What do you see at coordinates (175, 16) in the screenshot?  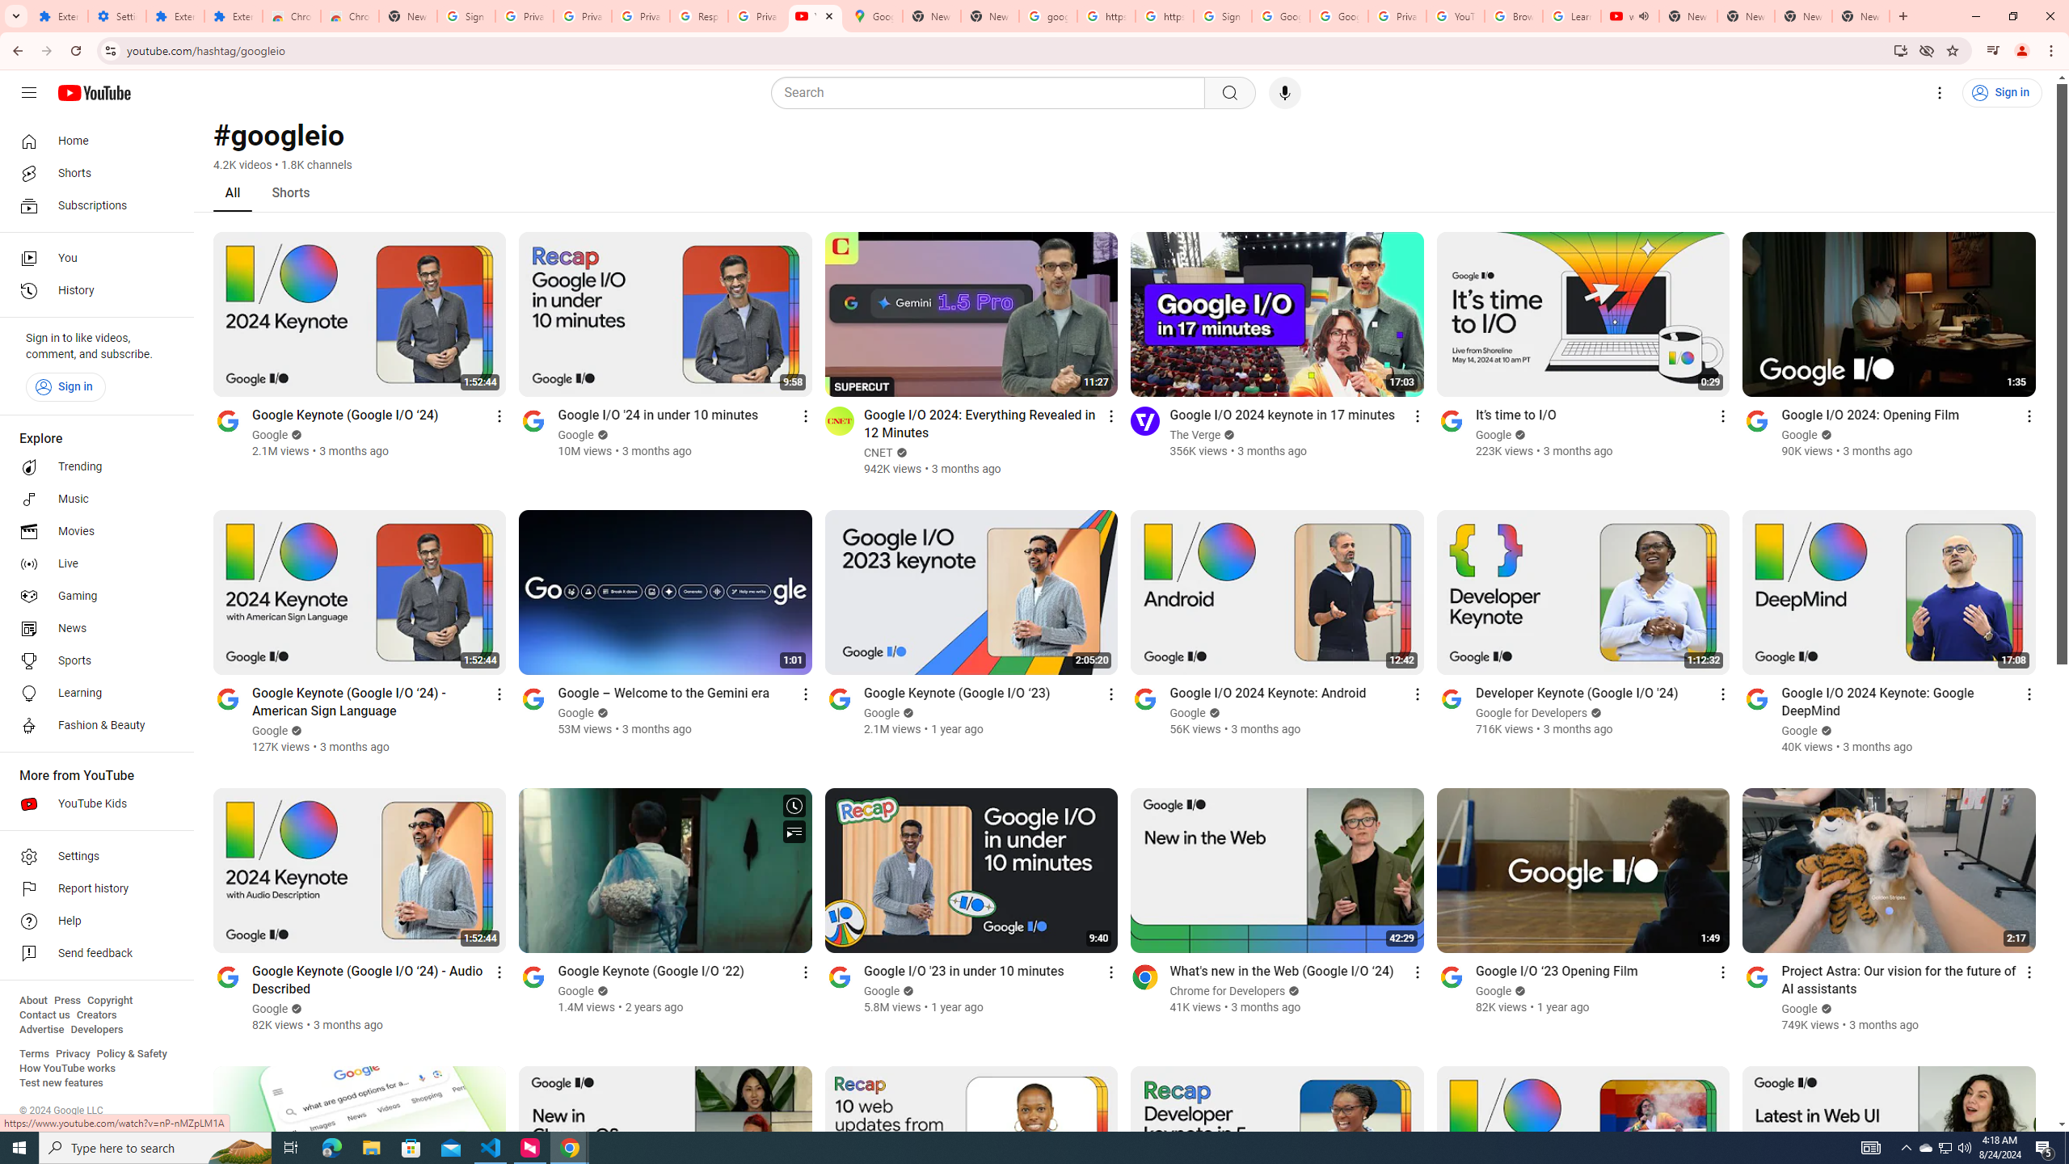 I see `Extensions` at bounding box center [175, 16].